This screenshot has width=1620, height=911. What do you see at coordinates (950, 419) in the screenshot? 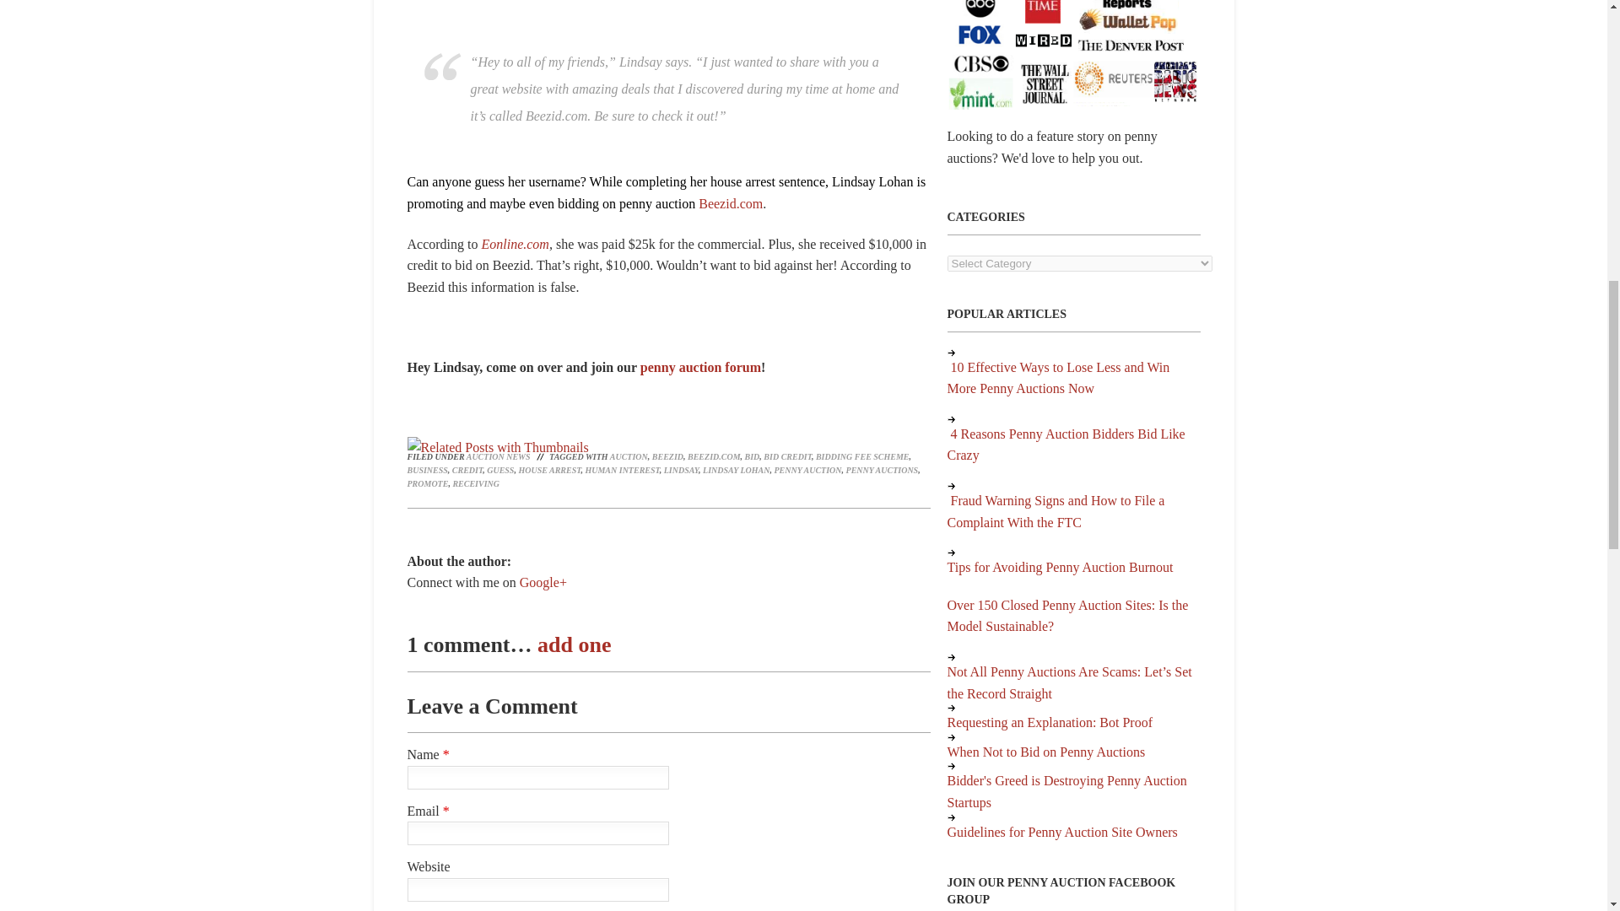
I see `bulletside` at bounding box center [950, 419].